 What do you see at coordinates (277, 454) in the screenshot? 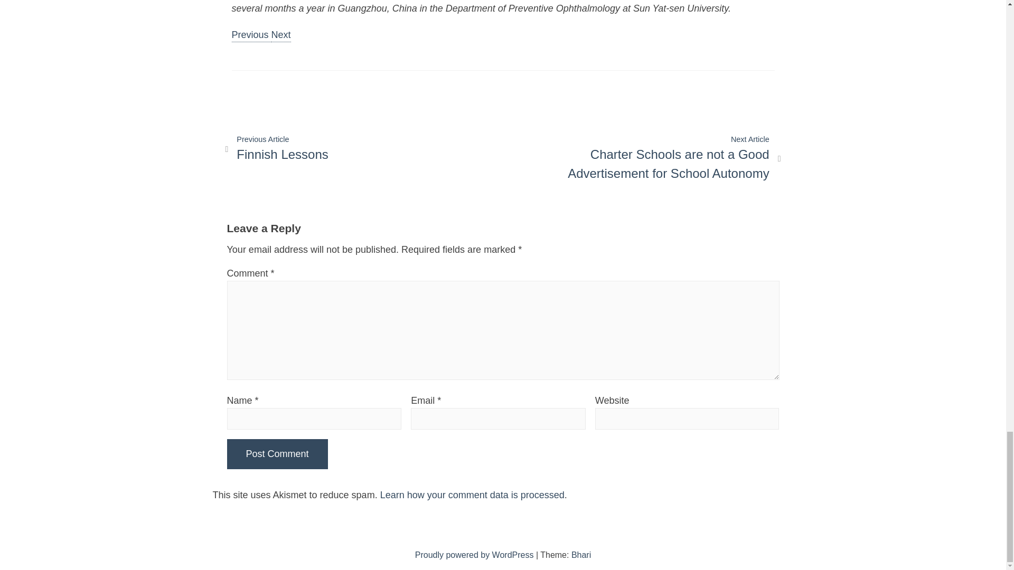
I see `Post Comment` at bounding box center [277, 454].